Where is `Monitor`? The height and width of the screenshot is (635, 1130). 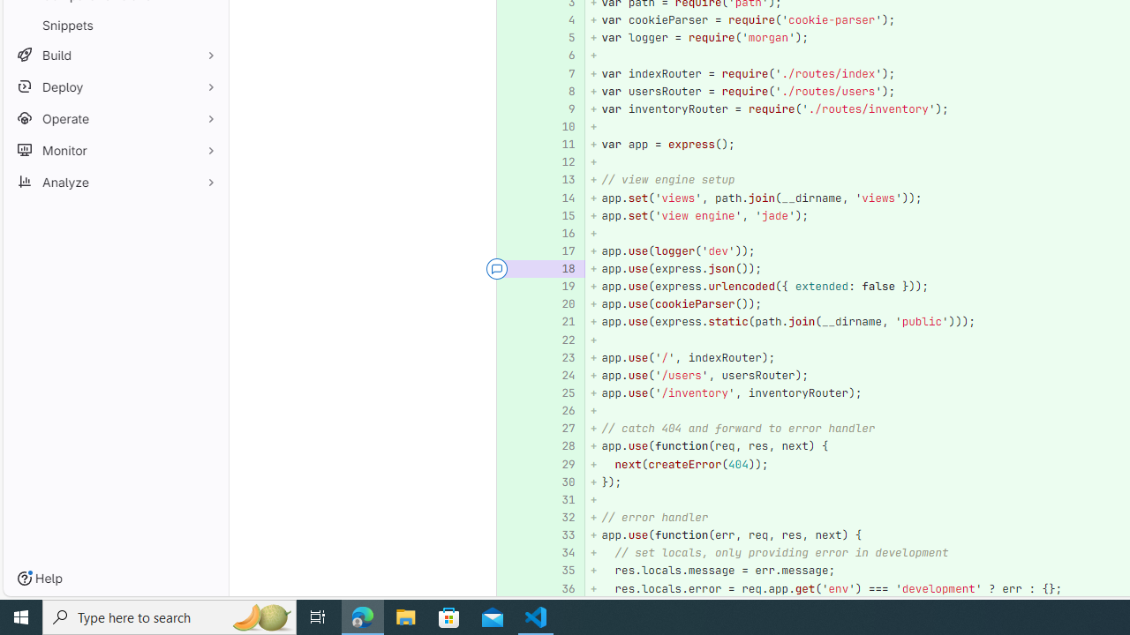
Monitor is located at coordinates (115, 150).